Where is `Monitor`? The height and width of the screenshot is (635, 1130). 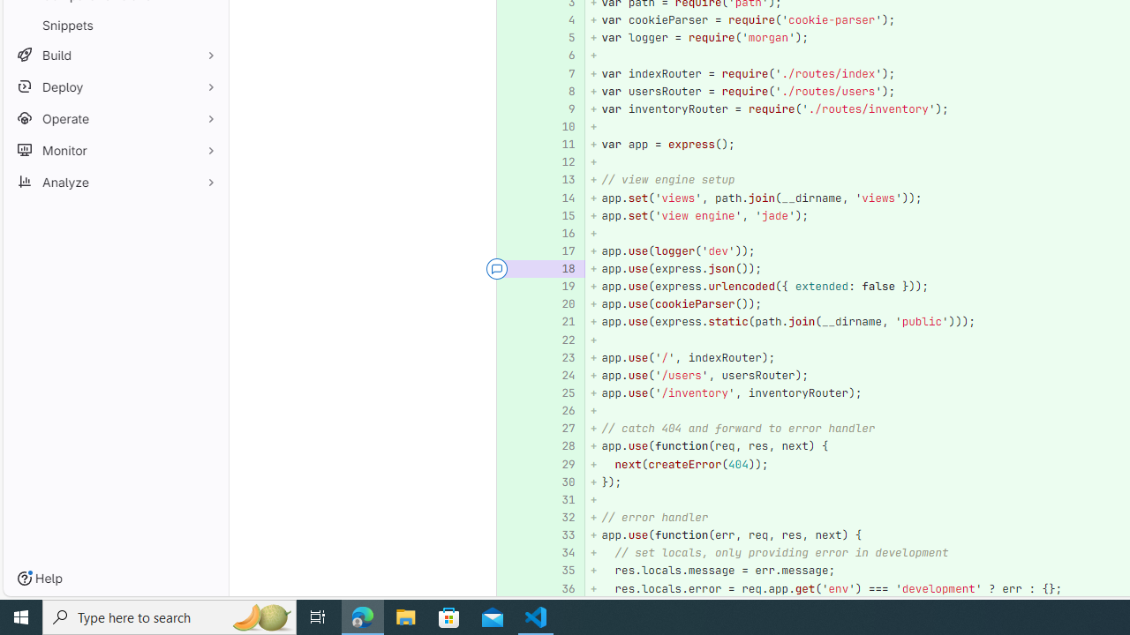
Monitor is located at coordinates (115, 150).